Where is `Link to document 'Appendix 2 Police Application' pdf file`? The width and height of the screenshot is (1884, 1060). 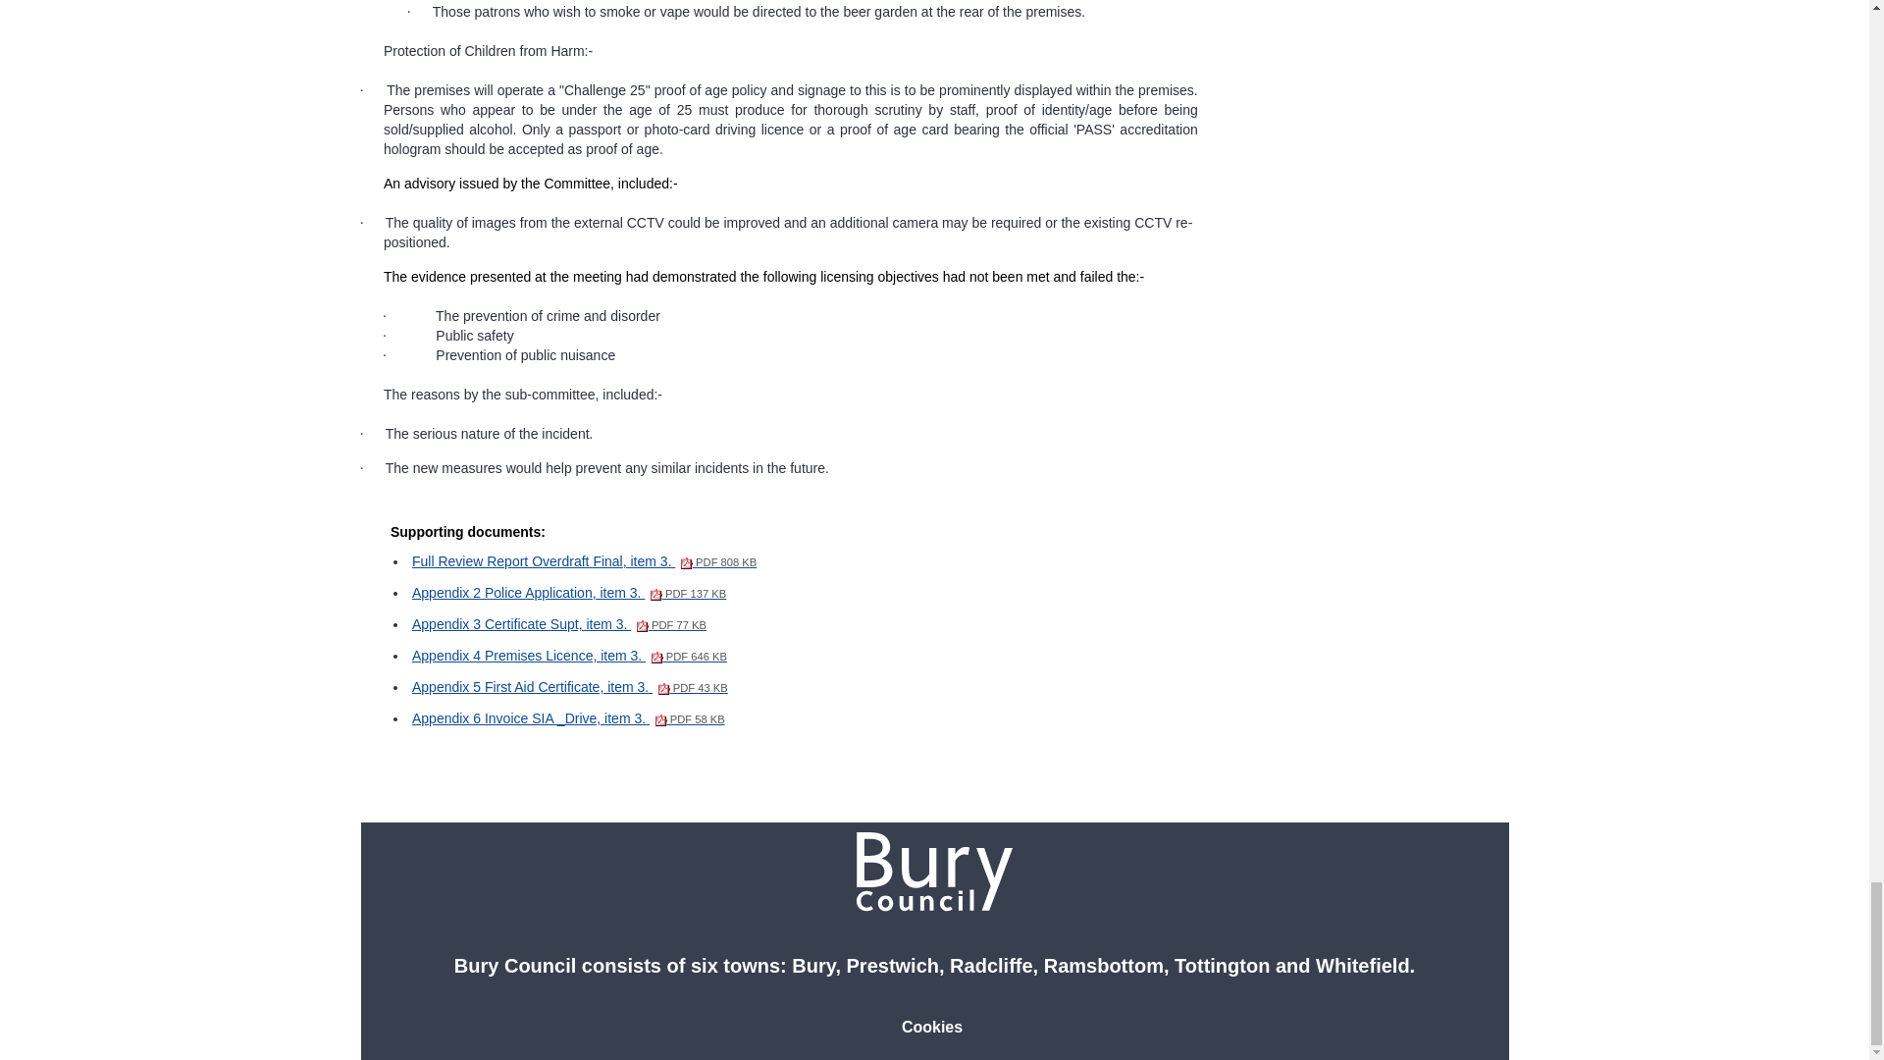 Link to document 'Appendix 2 Police Application' pdf file is located at coordinates (569, 593).